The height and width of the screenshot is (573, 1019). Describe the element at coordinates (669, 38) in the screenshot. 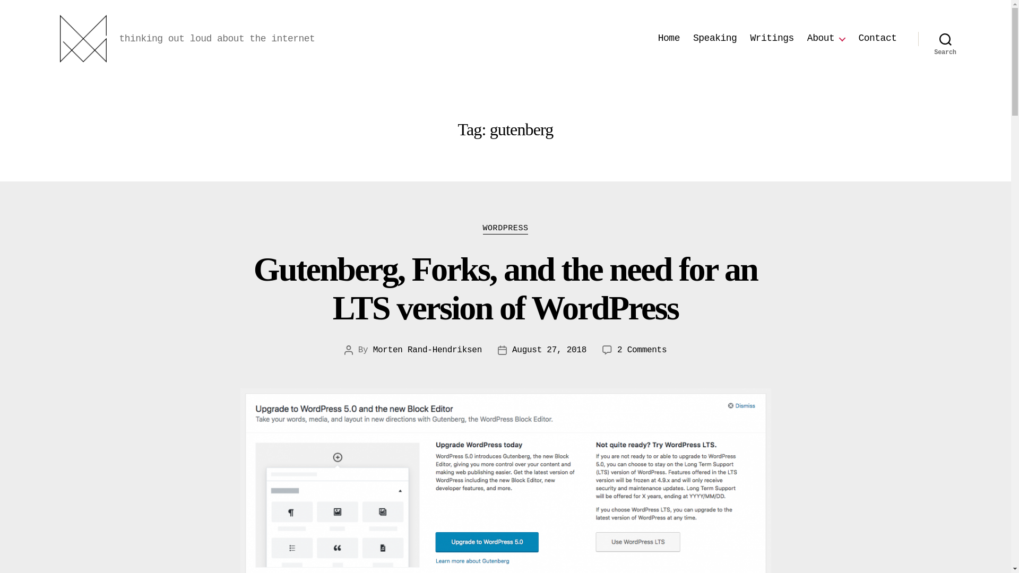

I see `Home` at that location.